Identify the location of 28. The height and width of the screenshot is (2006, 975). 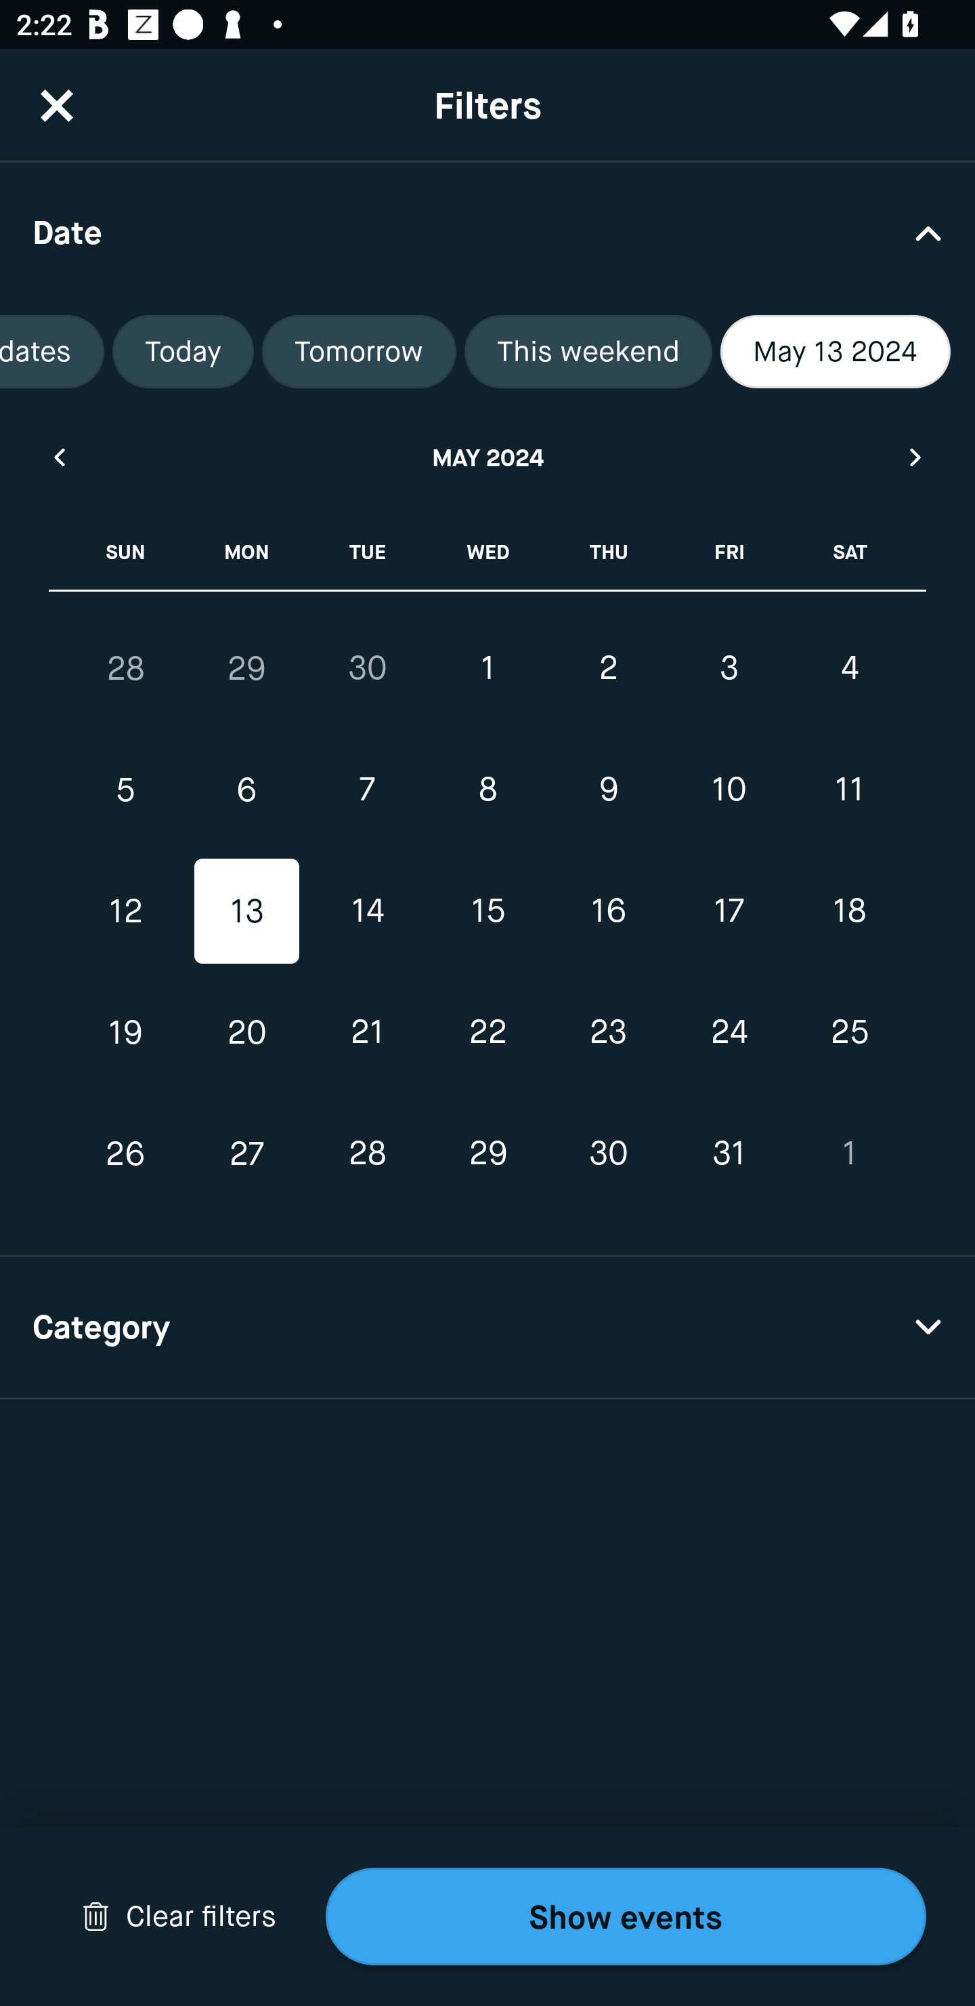
(126, 668).